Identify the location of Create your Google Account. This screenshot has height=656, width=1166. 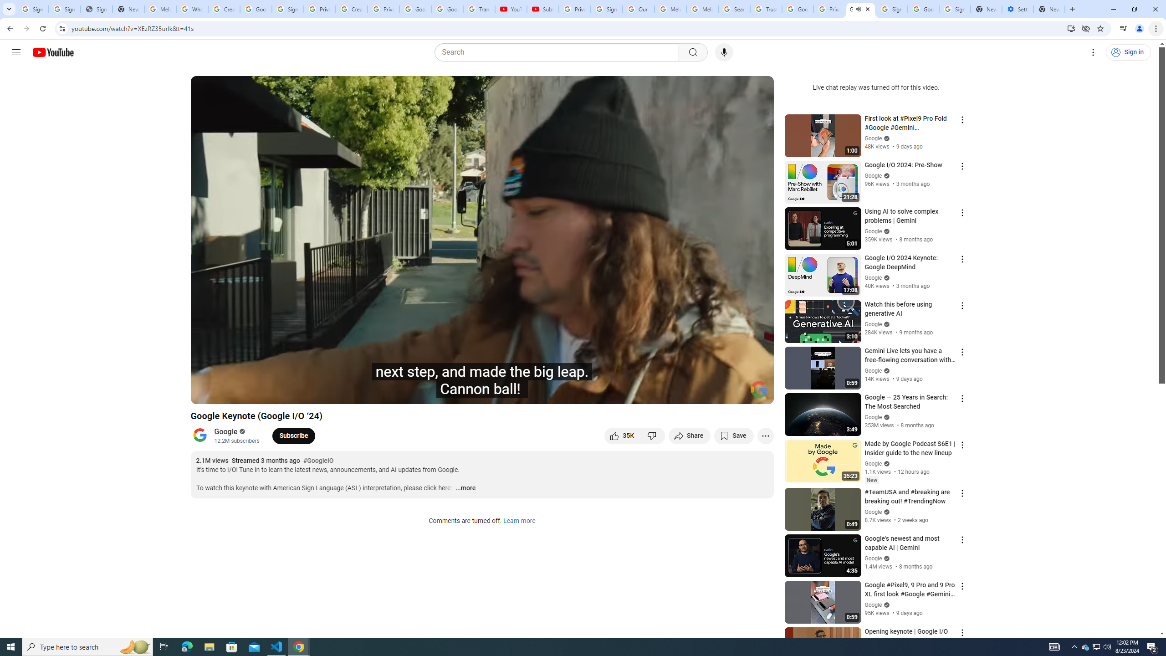
(352, 9).